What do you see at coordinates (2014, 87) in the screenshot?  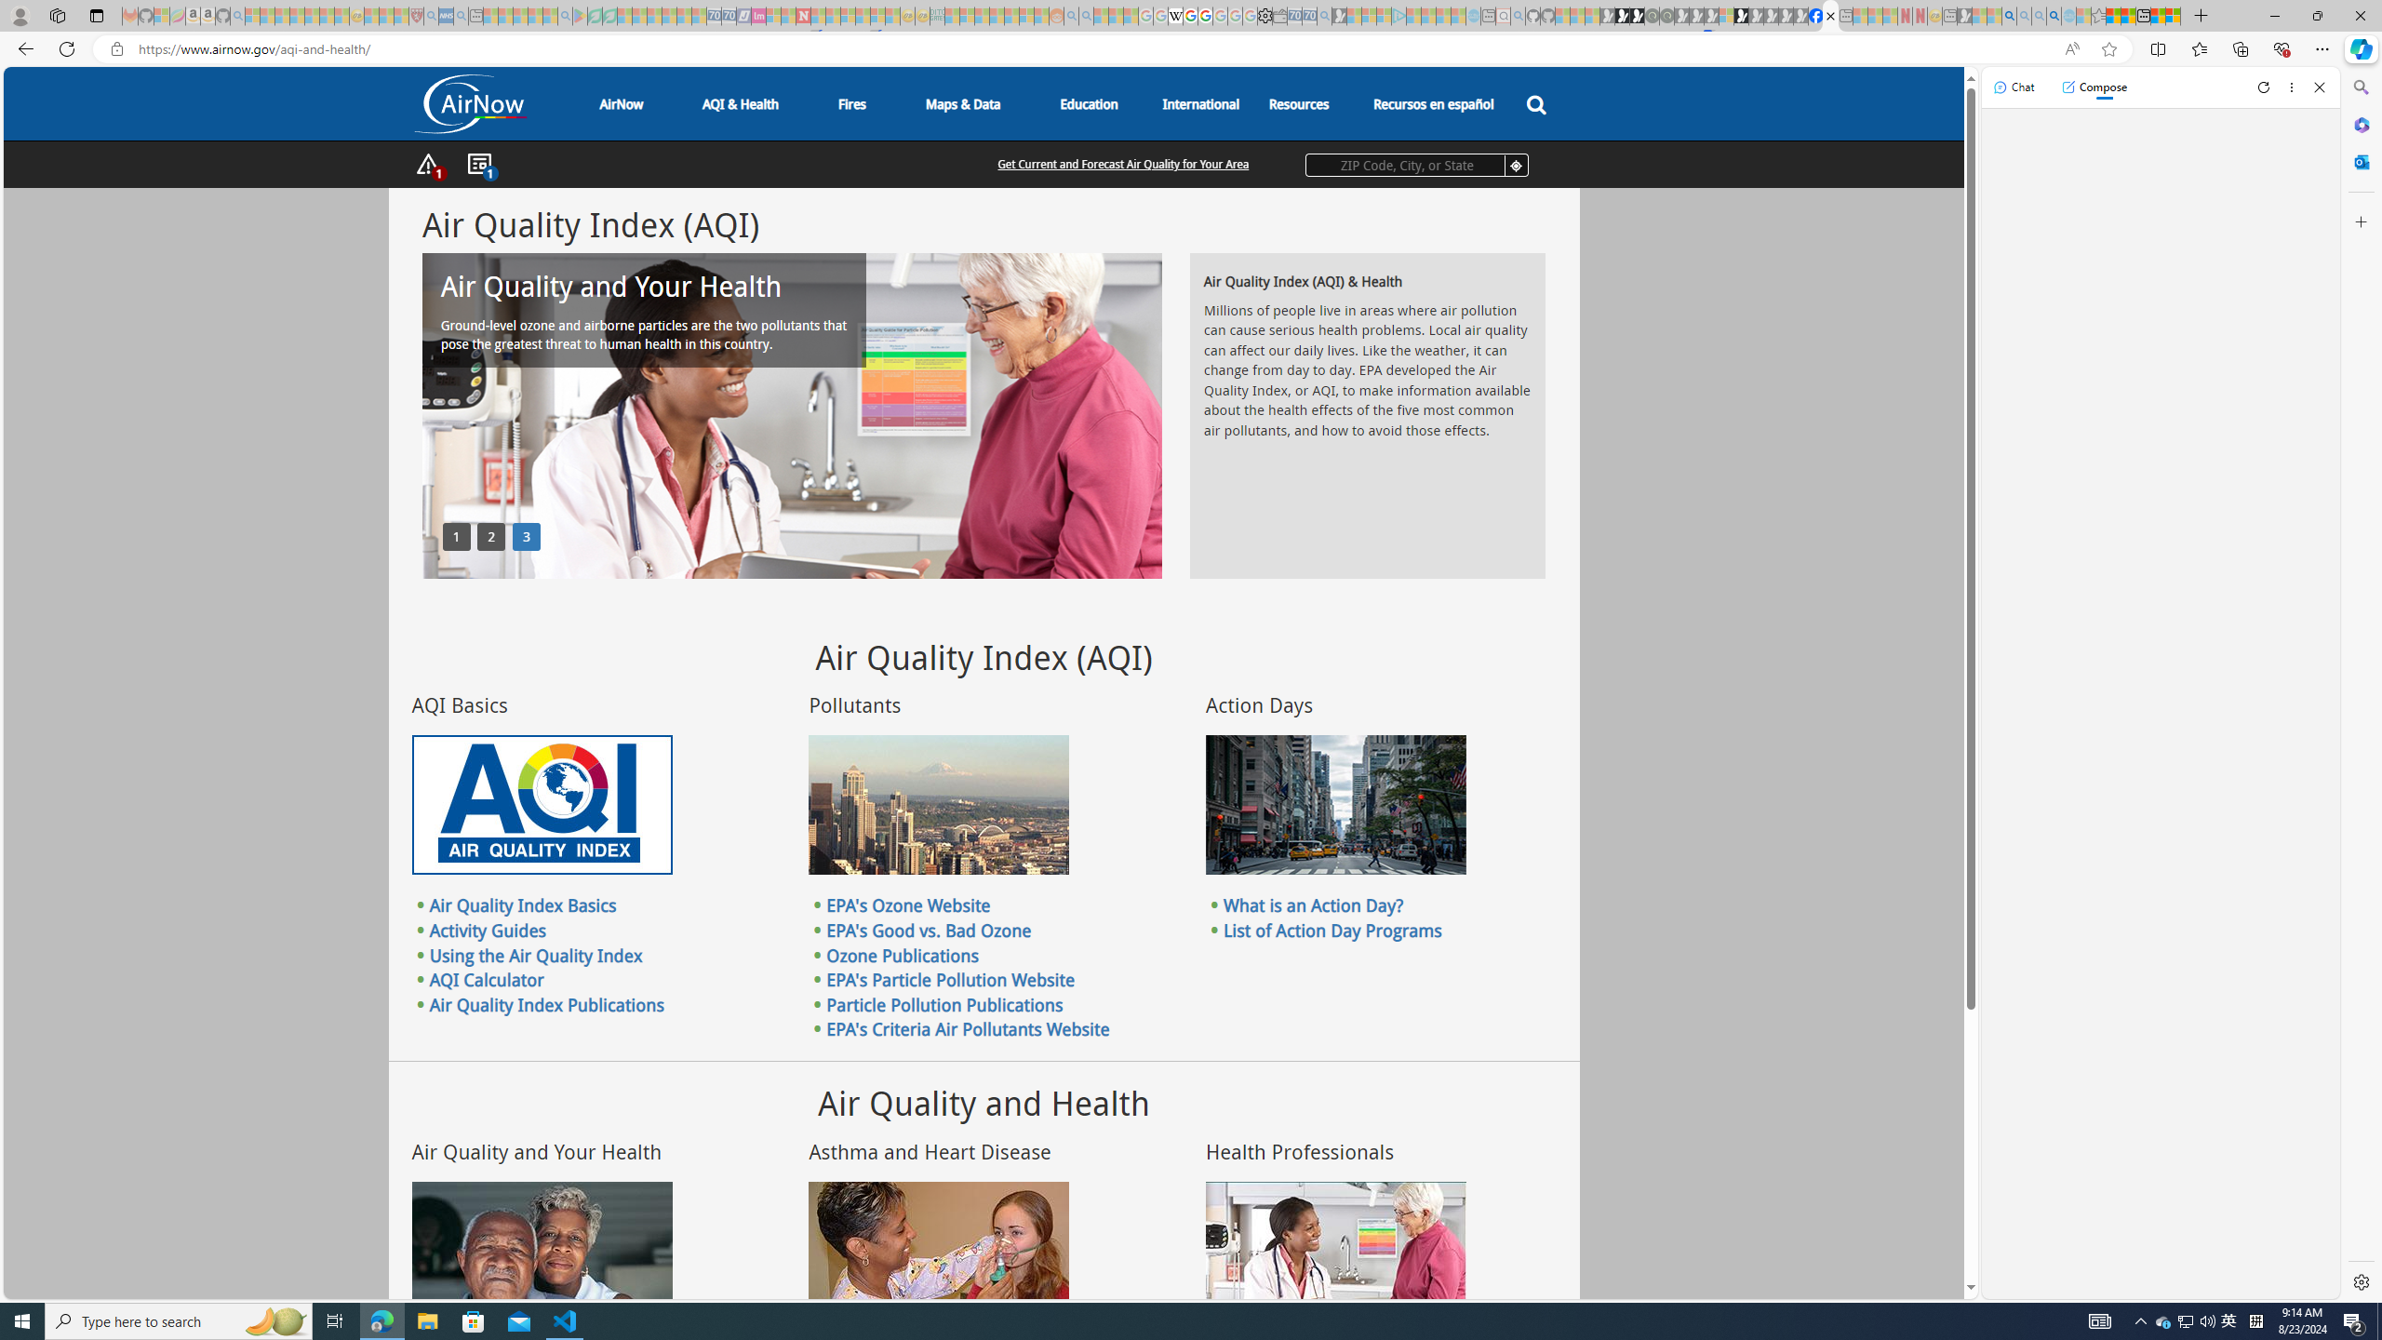 I see `Chat` at bounding box center [2014, 87].